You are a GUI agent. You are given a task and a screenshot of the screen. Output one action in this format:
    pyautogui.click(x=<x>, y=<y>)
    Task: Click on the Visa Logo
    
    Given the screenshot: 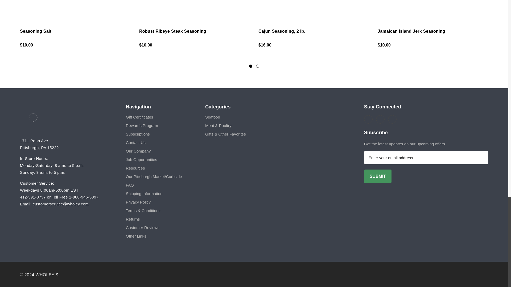 What is the action you would take?
    pyautogui.click(x=421, y=275)
    